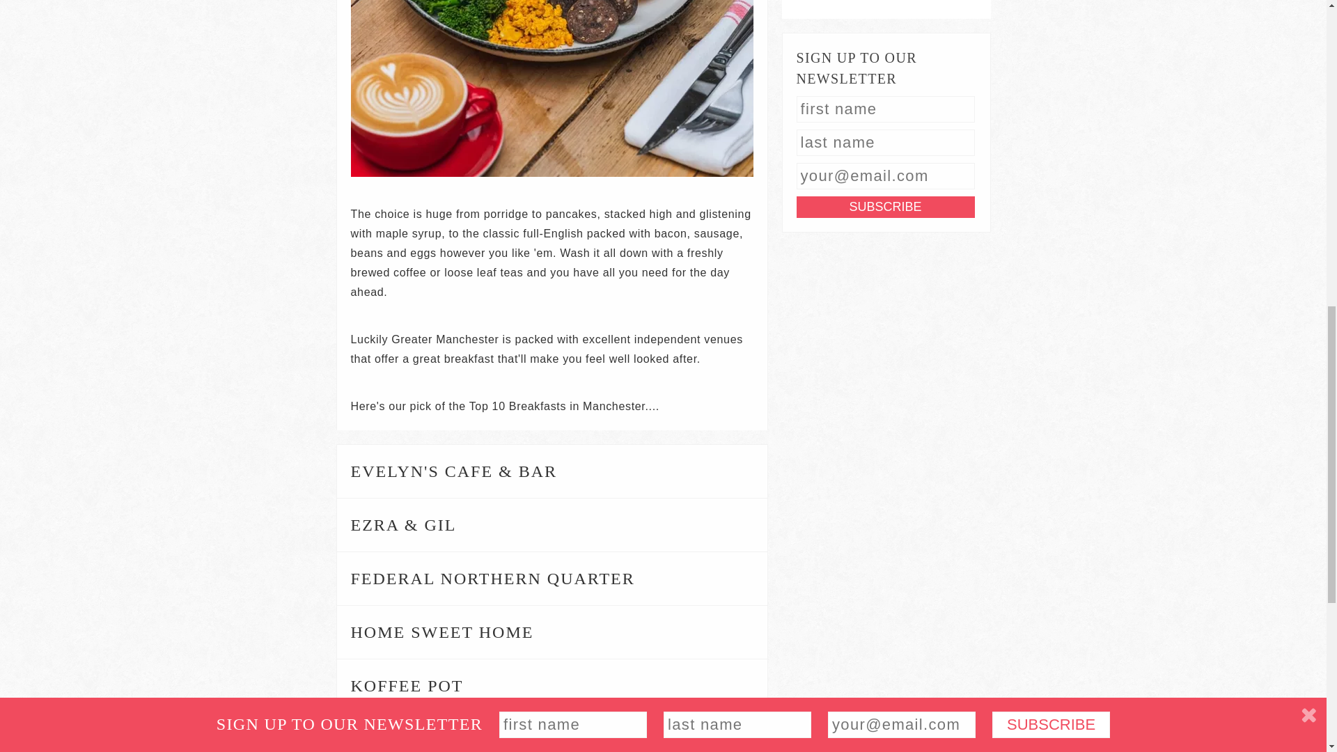  Describe the element at coordinates (552, 632) in the screenshot. I see `HOME SWEET HOME` at that location.